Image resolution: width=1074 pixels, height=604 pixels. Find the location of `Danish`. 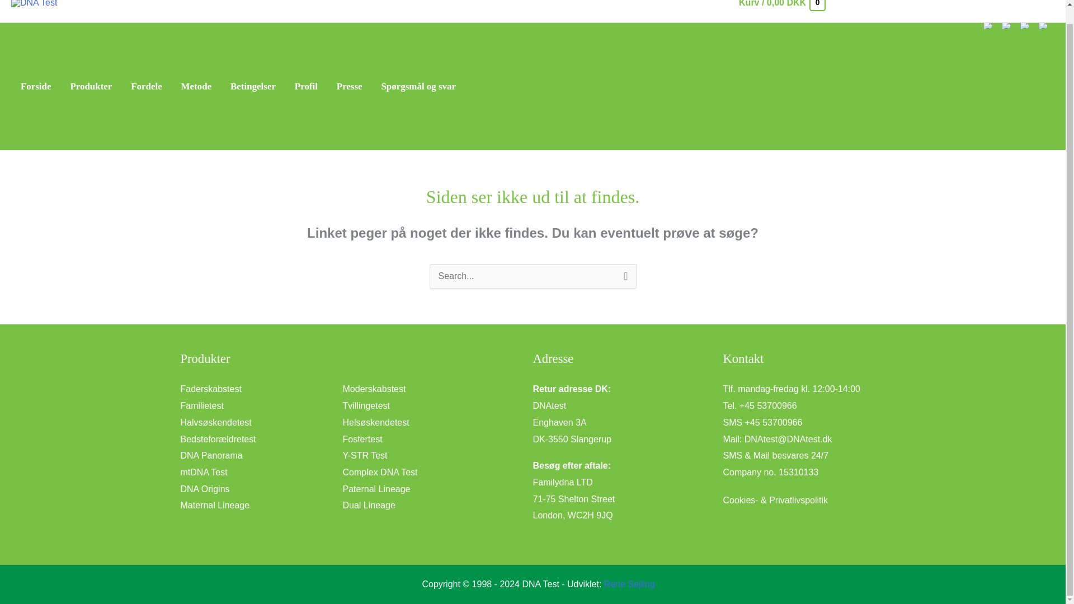

Danish is located at coordinates (988, 25).